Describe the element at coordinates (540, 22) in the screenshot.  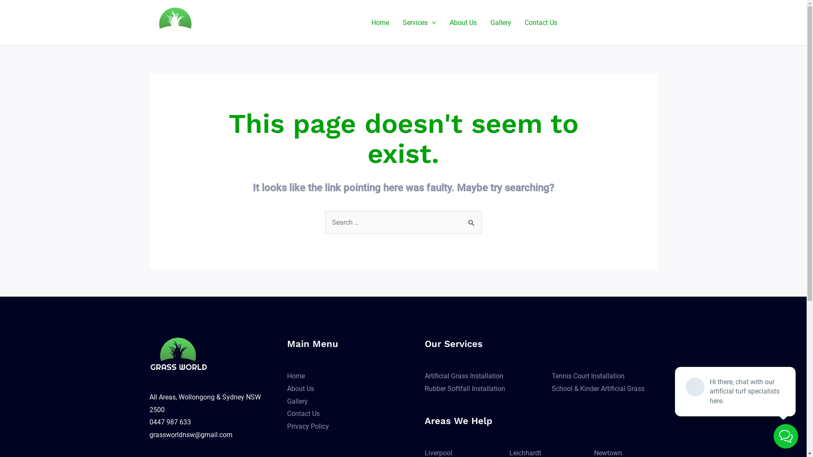
I see `Contact Us` at that location.